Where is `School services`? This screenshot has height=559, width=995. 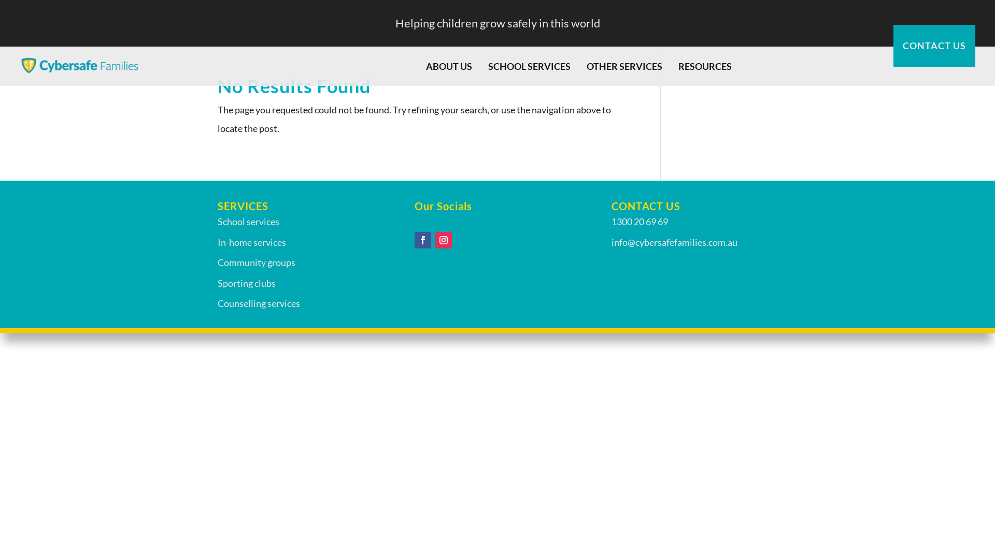
School services is located at coordinates (249, 222).